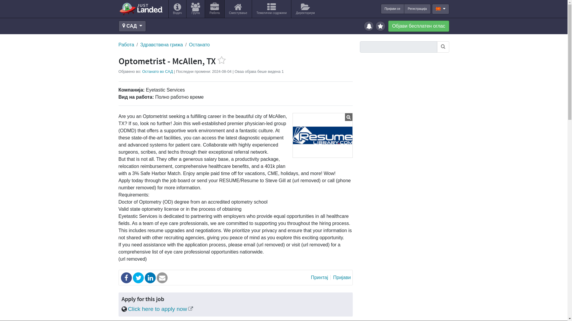 This screenshot has width=572, height=321. Describe the element at coordinates (369, 26) in the screenshot. I see `Alerts` at that location.